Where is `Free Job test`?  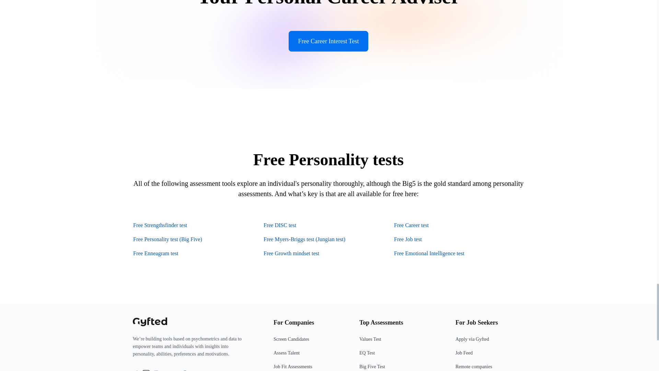
Free Job test is located at coordinates (408, 239).